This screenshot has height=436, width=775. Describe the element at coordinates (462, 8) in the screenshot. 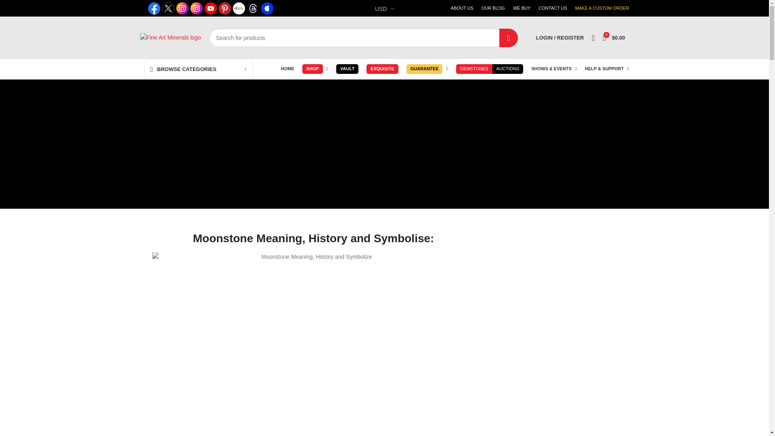

I see `ABOUT US` at that location.